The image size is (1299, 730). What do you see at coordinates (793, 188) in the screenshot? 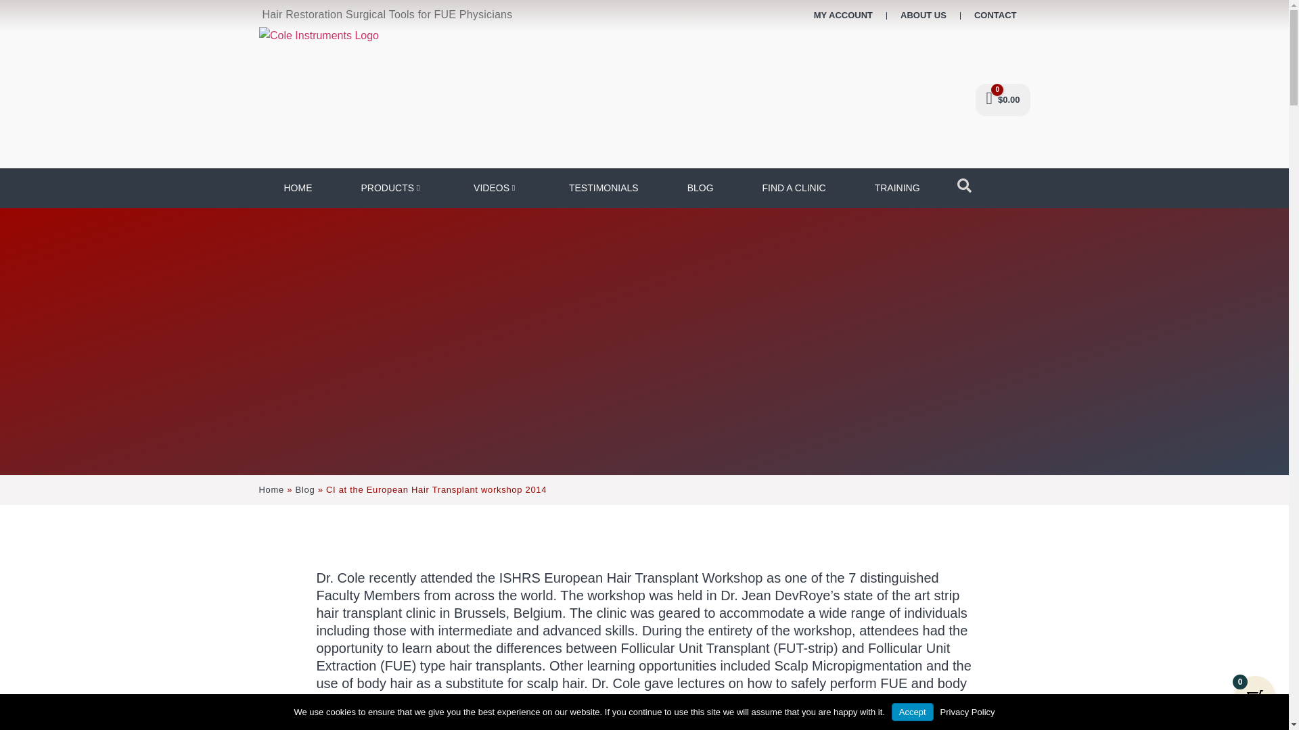
I see `FIND A CLINIC` at bounding box center [793, 188].